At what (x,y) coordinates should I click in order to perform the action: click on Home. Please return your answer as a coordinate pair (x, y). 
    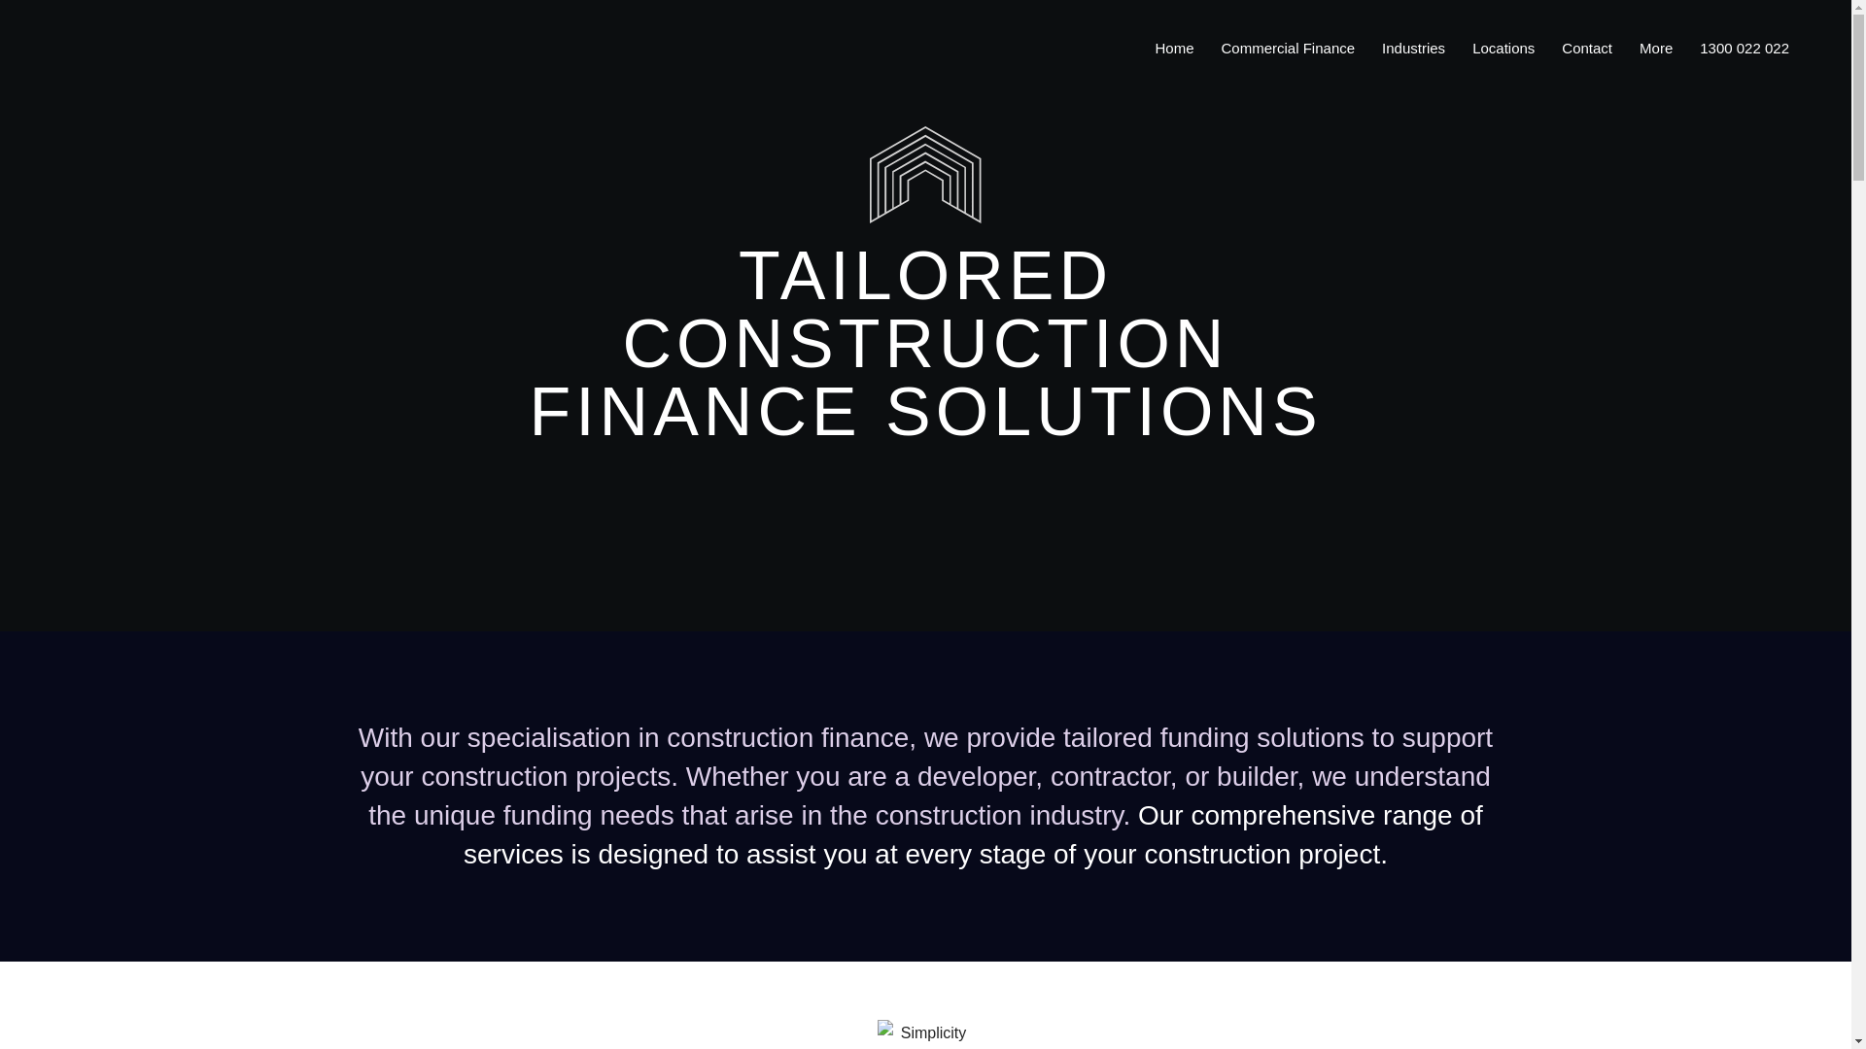
    Looking at the image, I should click on (1174, 49).